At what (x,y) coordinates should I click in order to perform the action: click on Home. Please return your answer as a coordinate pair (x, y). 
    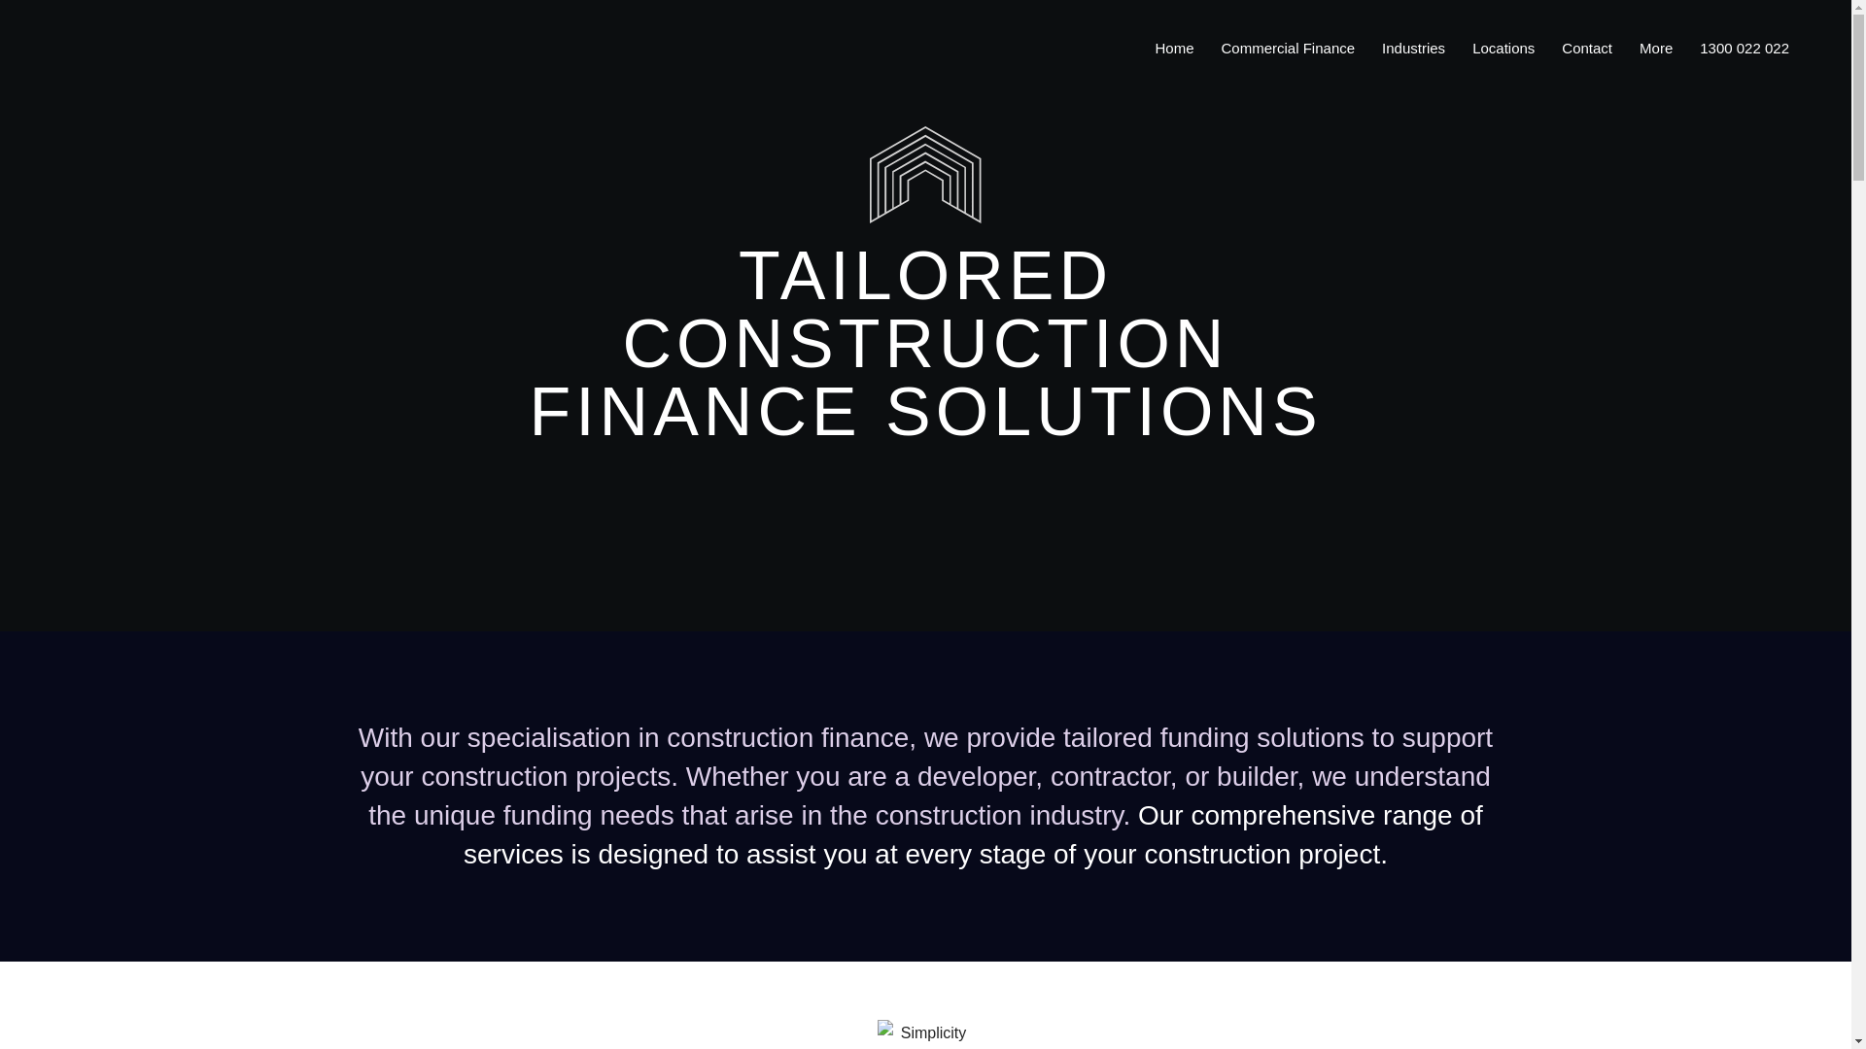
    Looking at the image, I should click on (1174, 49).